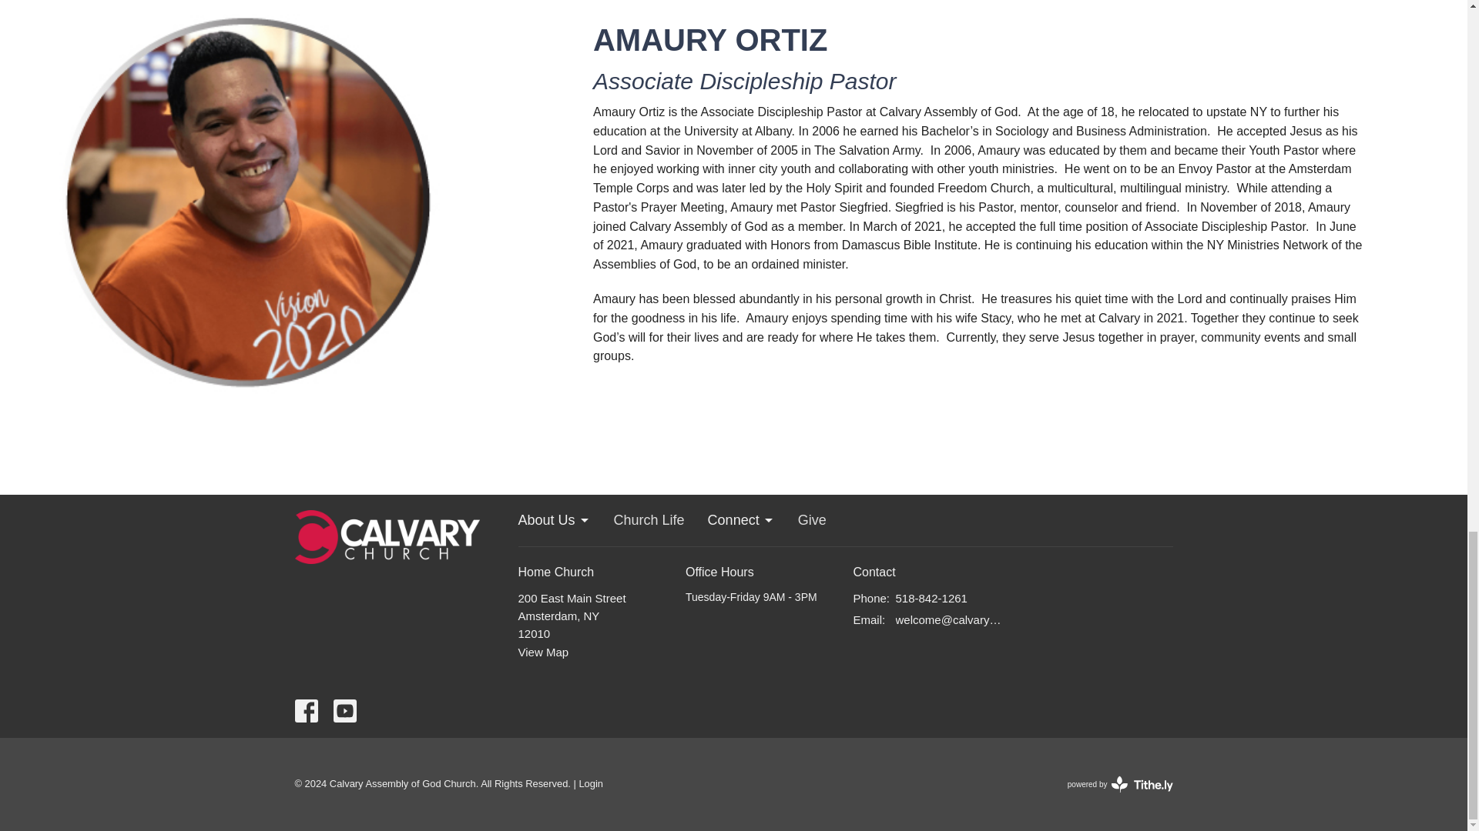 The height and width of the screenshot is (831, 1479). Describe the element at coordinates (1120, 783) in the screenshot. I see `translation missing: en.ui.email` at that location.